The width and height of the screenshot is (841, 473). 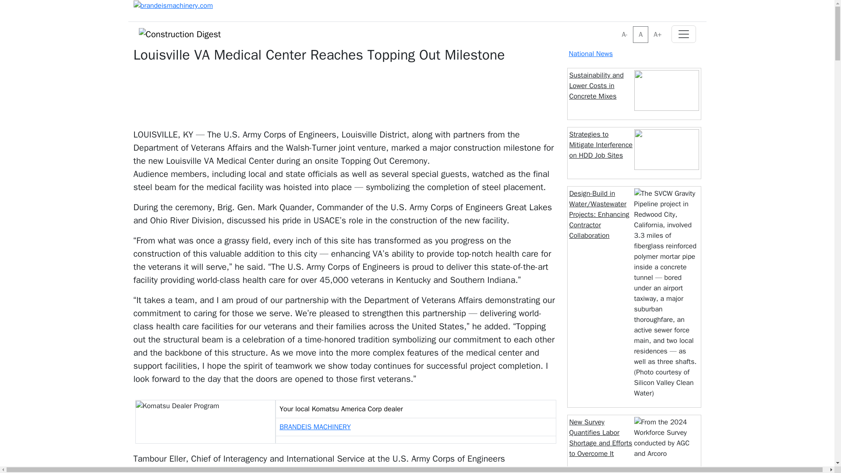 What do you see at coordinates (618, 29) in the screenshot?
I see `on` at bounding box center [618, 29].